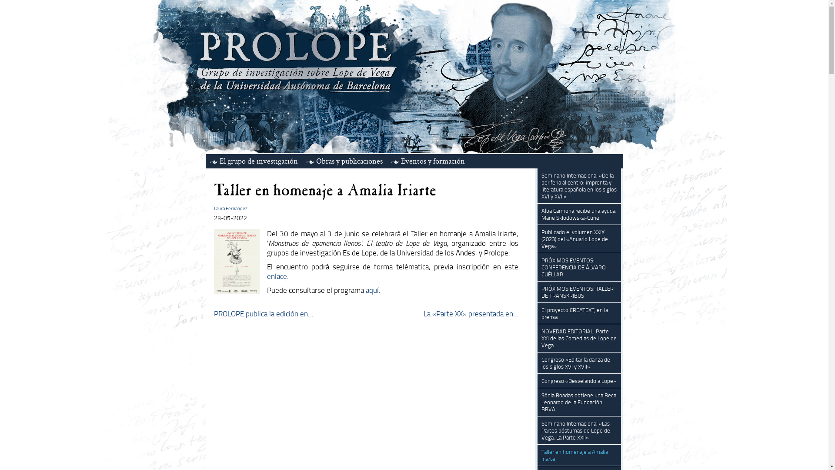 The width and height of the screenshot is (835, 470). What do you see at coordinates (414, 77) in the screenshot?
I see `Prolope` at bounding box center [414, 77].